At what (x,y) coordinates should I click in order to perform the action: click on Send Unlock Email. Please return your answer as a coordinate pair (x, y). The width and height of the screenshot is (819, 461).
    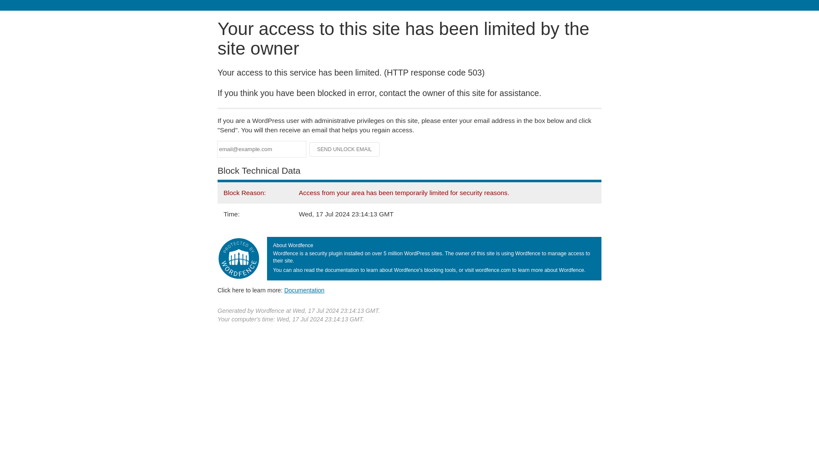
    Looking at the image, I should click on (345, 149).